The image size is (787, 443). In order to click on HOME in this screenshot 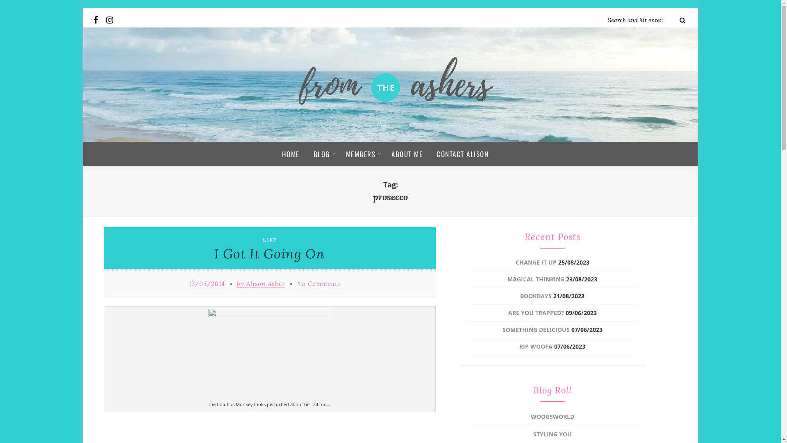, I will do `click(294, 152)`.